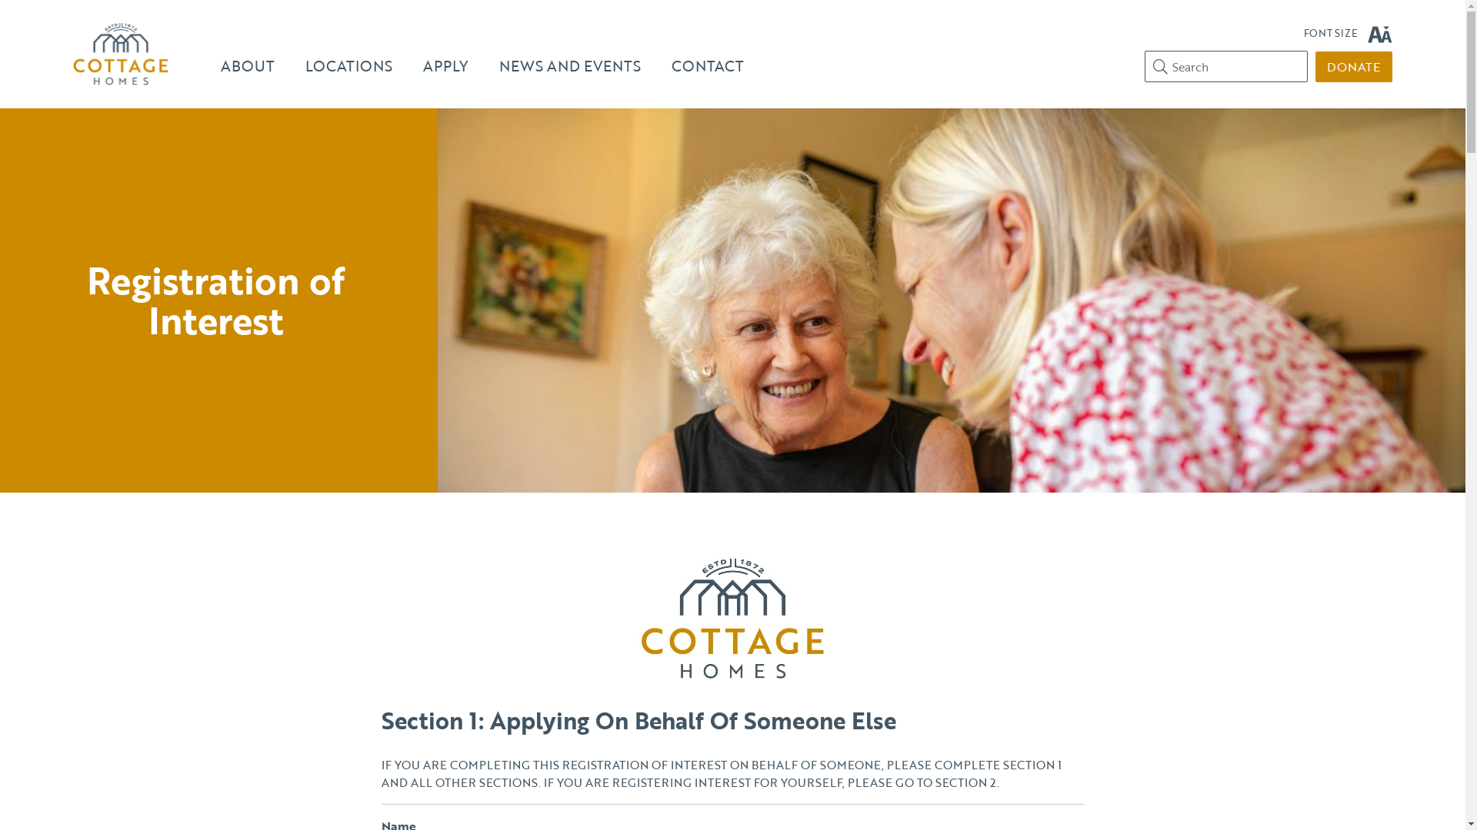 This screenshot has height=830, width=1477. Describe the element at coordinates (570, 66) in the screenshot. I see `NEWS AND EVENTS` at that location.